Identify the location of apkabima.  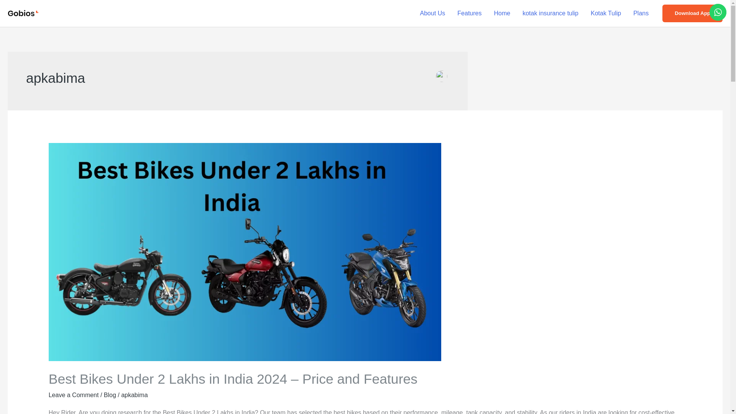
(134, 395).